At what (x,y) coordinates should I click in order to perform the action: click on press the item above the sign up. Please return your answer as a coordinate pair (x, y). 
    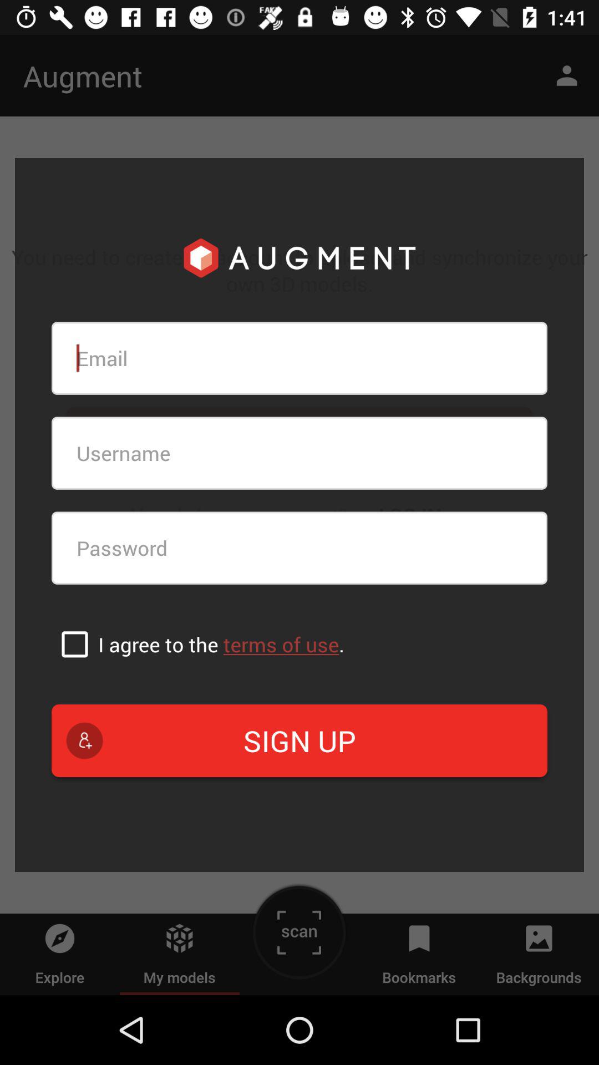
    Looking at the image, I should click on (221, 645).